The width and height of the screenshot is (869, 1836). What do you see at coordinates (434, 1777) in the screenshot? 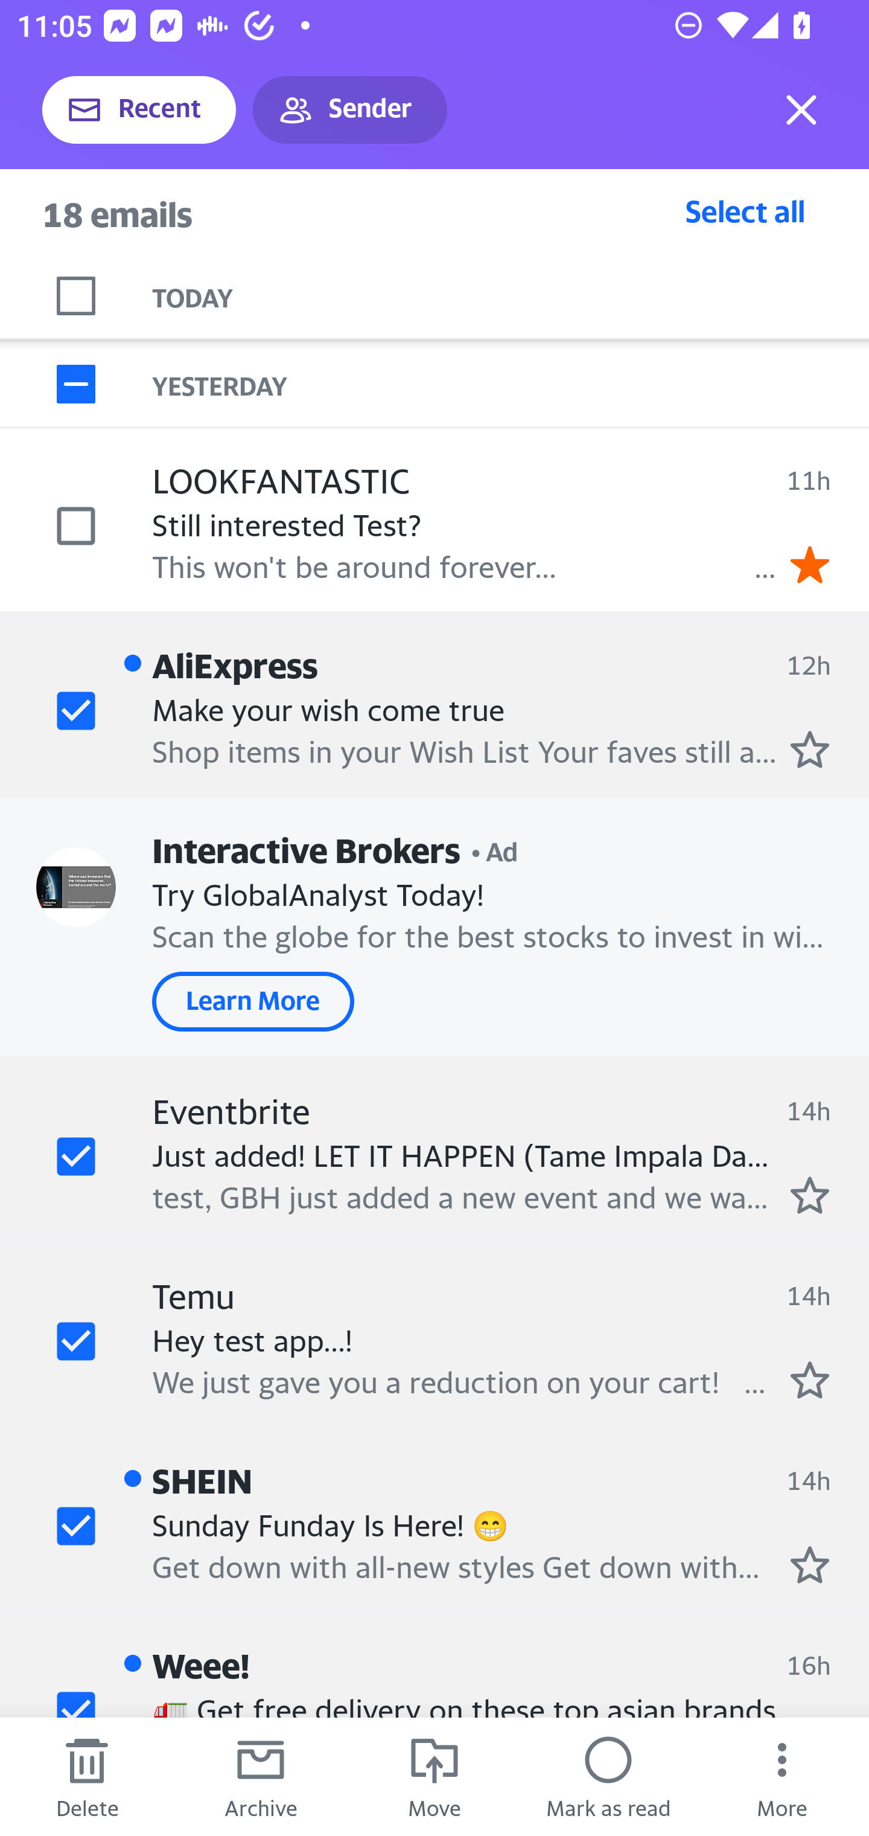
I see `Move` at bounding box center [434, 1777].